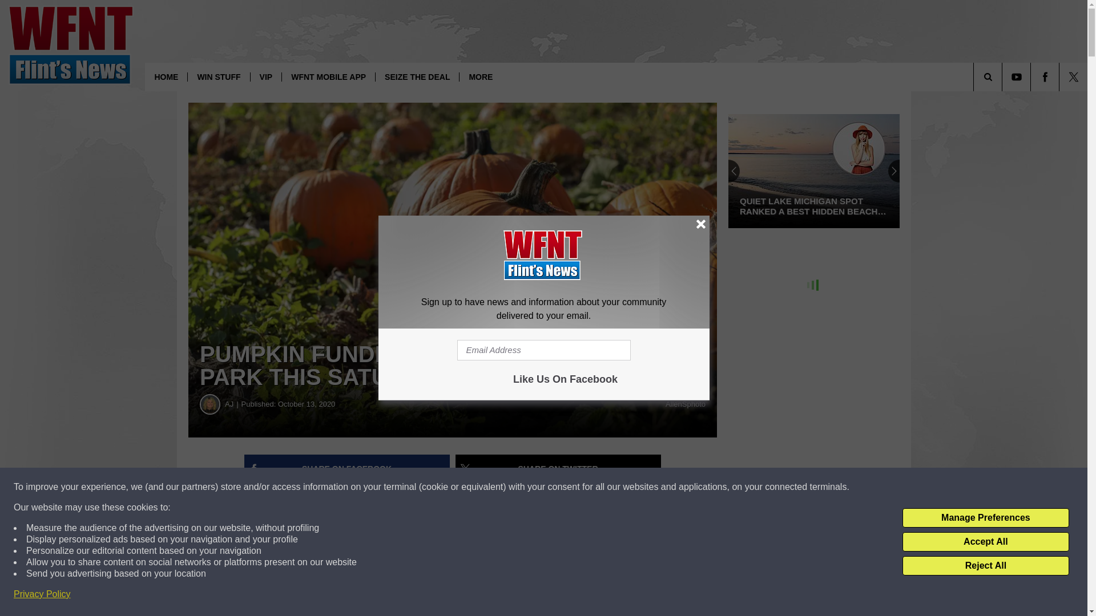  What do you see at coordinates (1004, 76) in the screenshot?
I see `SEARCH` at bounding box center [1004, 76].